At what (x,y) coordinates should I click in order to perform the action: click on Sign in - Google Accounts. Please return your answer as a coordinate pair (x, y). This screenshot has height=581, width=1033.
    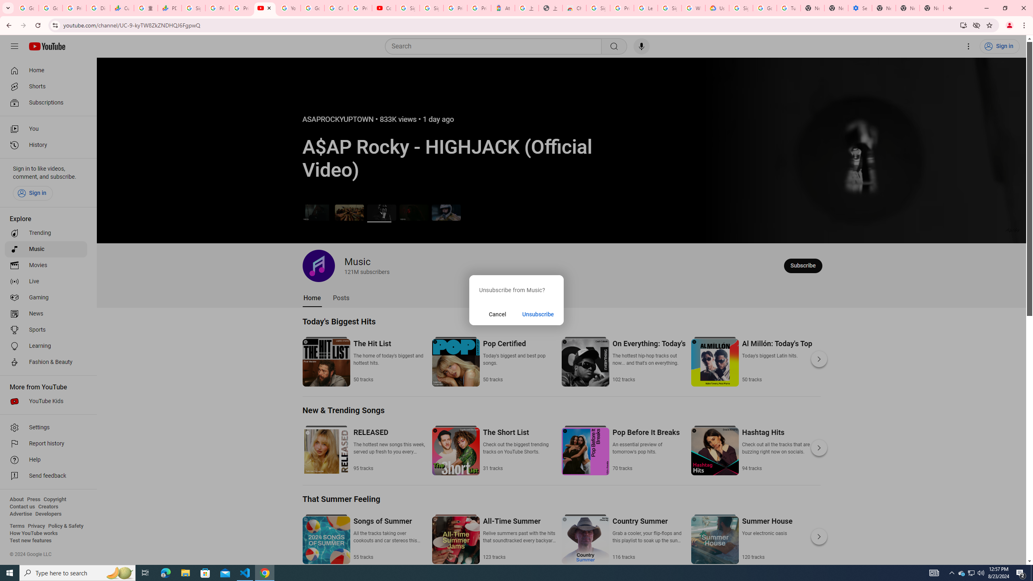
    Looking at the image, I should click on (740, 8).